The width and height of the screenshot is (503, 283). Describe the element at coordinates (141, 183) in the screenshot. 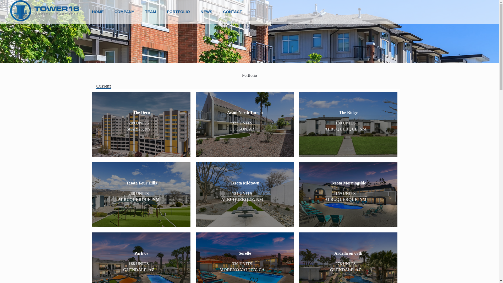

I see `Tesota Four Hills` at that location.